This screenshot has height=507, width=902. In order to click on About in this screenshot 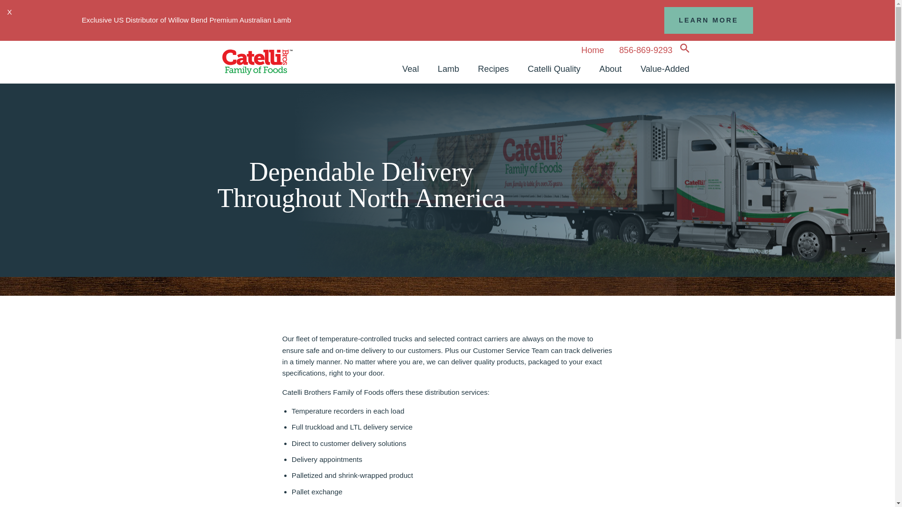, I will do `click(611, 69)`.